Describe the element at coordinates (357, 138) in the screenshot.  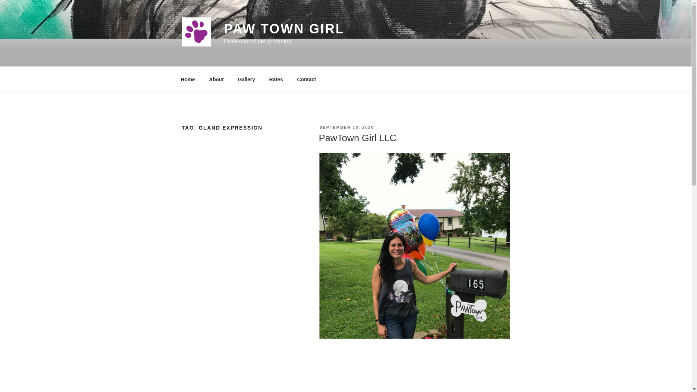
I see `PawTown Girl LLC` at that location.